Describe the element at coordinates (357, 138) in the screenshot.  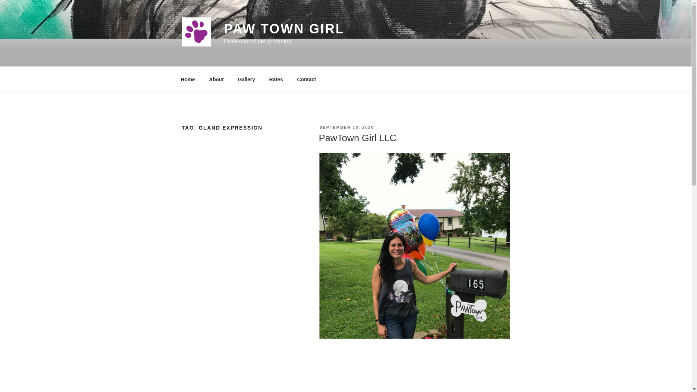
I see `PawTown Girl LLC` at that location.